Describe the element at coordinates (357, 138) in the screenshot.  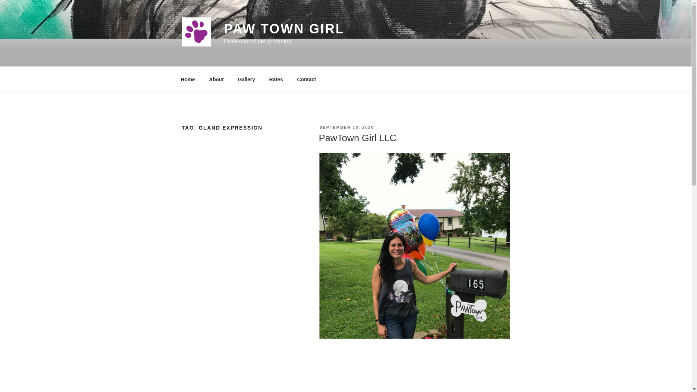
I see `PawTown Girl LLC` at that location.